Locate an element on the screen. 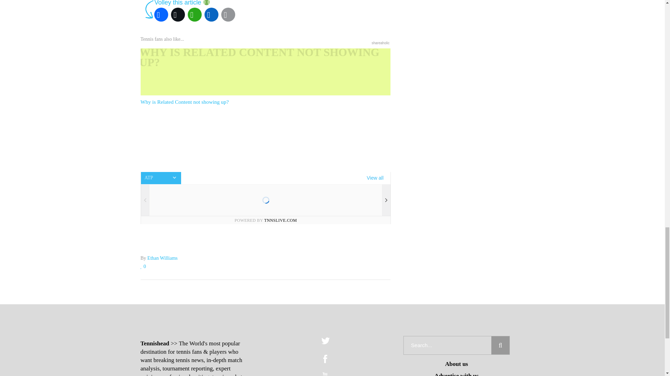 This screenshot has width=670, height=376. TNNS Live Scores is located at coordinates (265, 198).